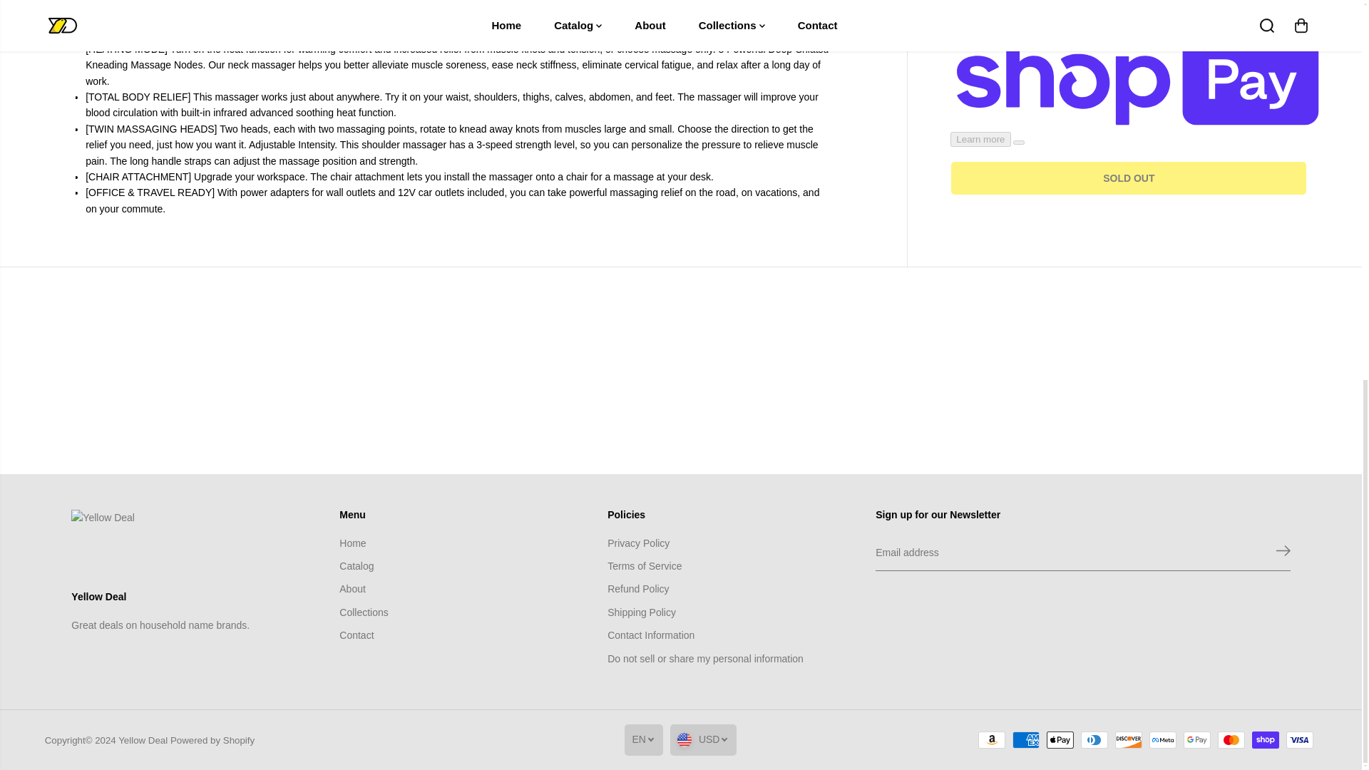  Describe the element at coordinates (1128, 740) in the screenshot. I see `Discover` at that location.